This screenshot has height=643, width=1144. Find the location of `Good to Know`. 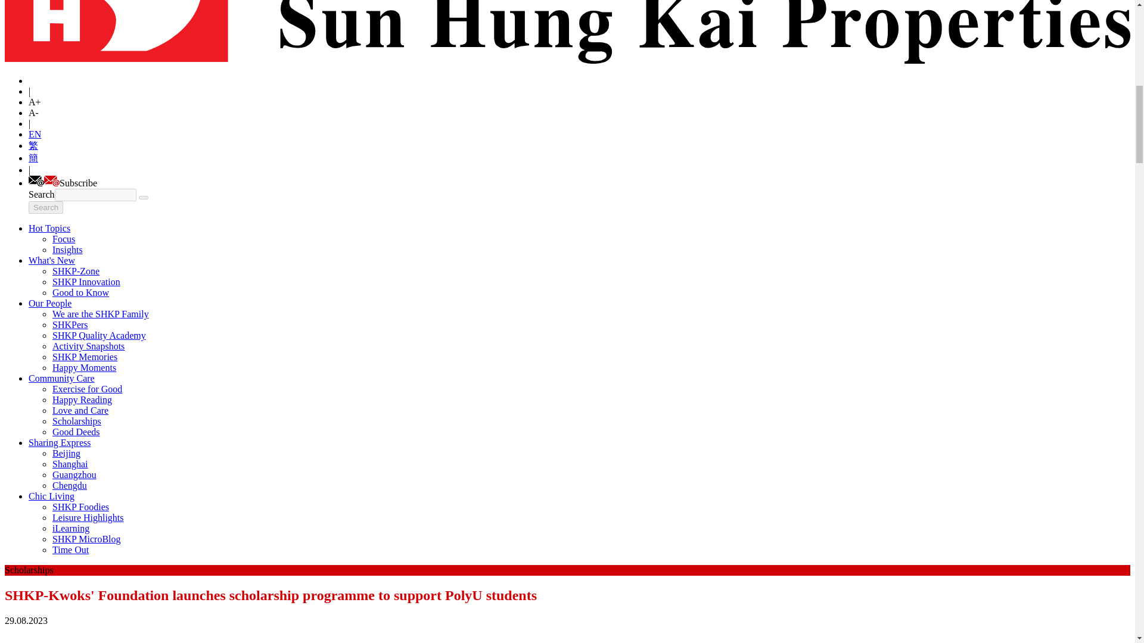

Good to Know is located at coordinates (80, 292).